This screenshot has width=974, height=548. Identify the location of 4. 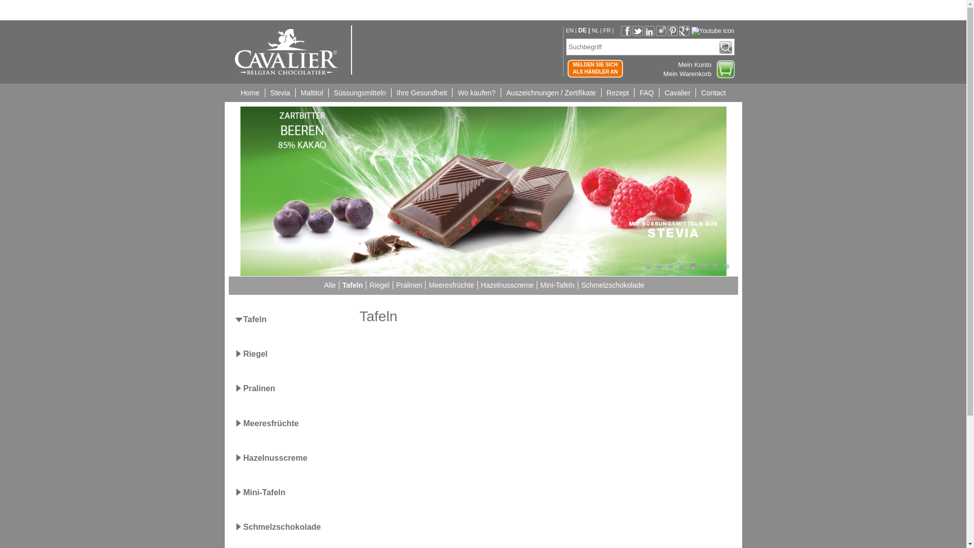
(682, 266).